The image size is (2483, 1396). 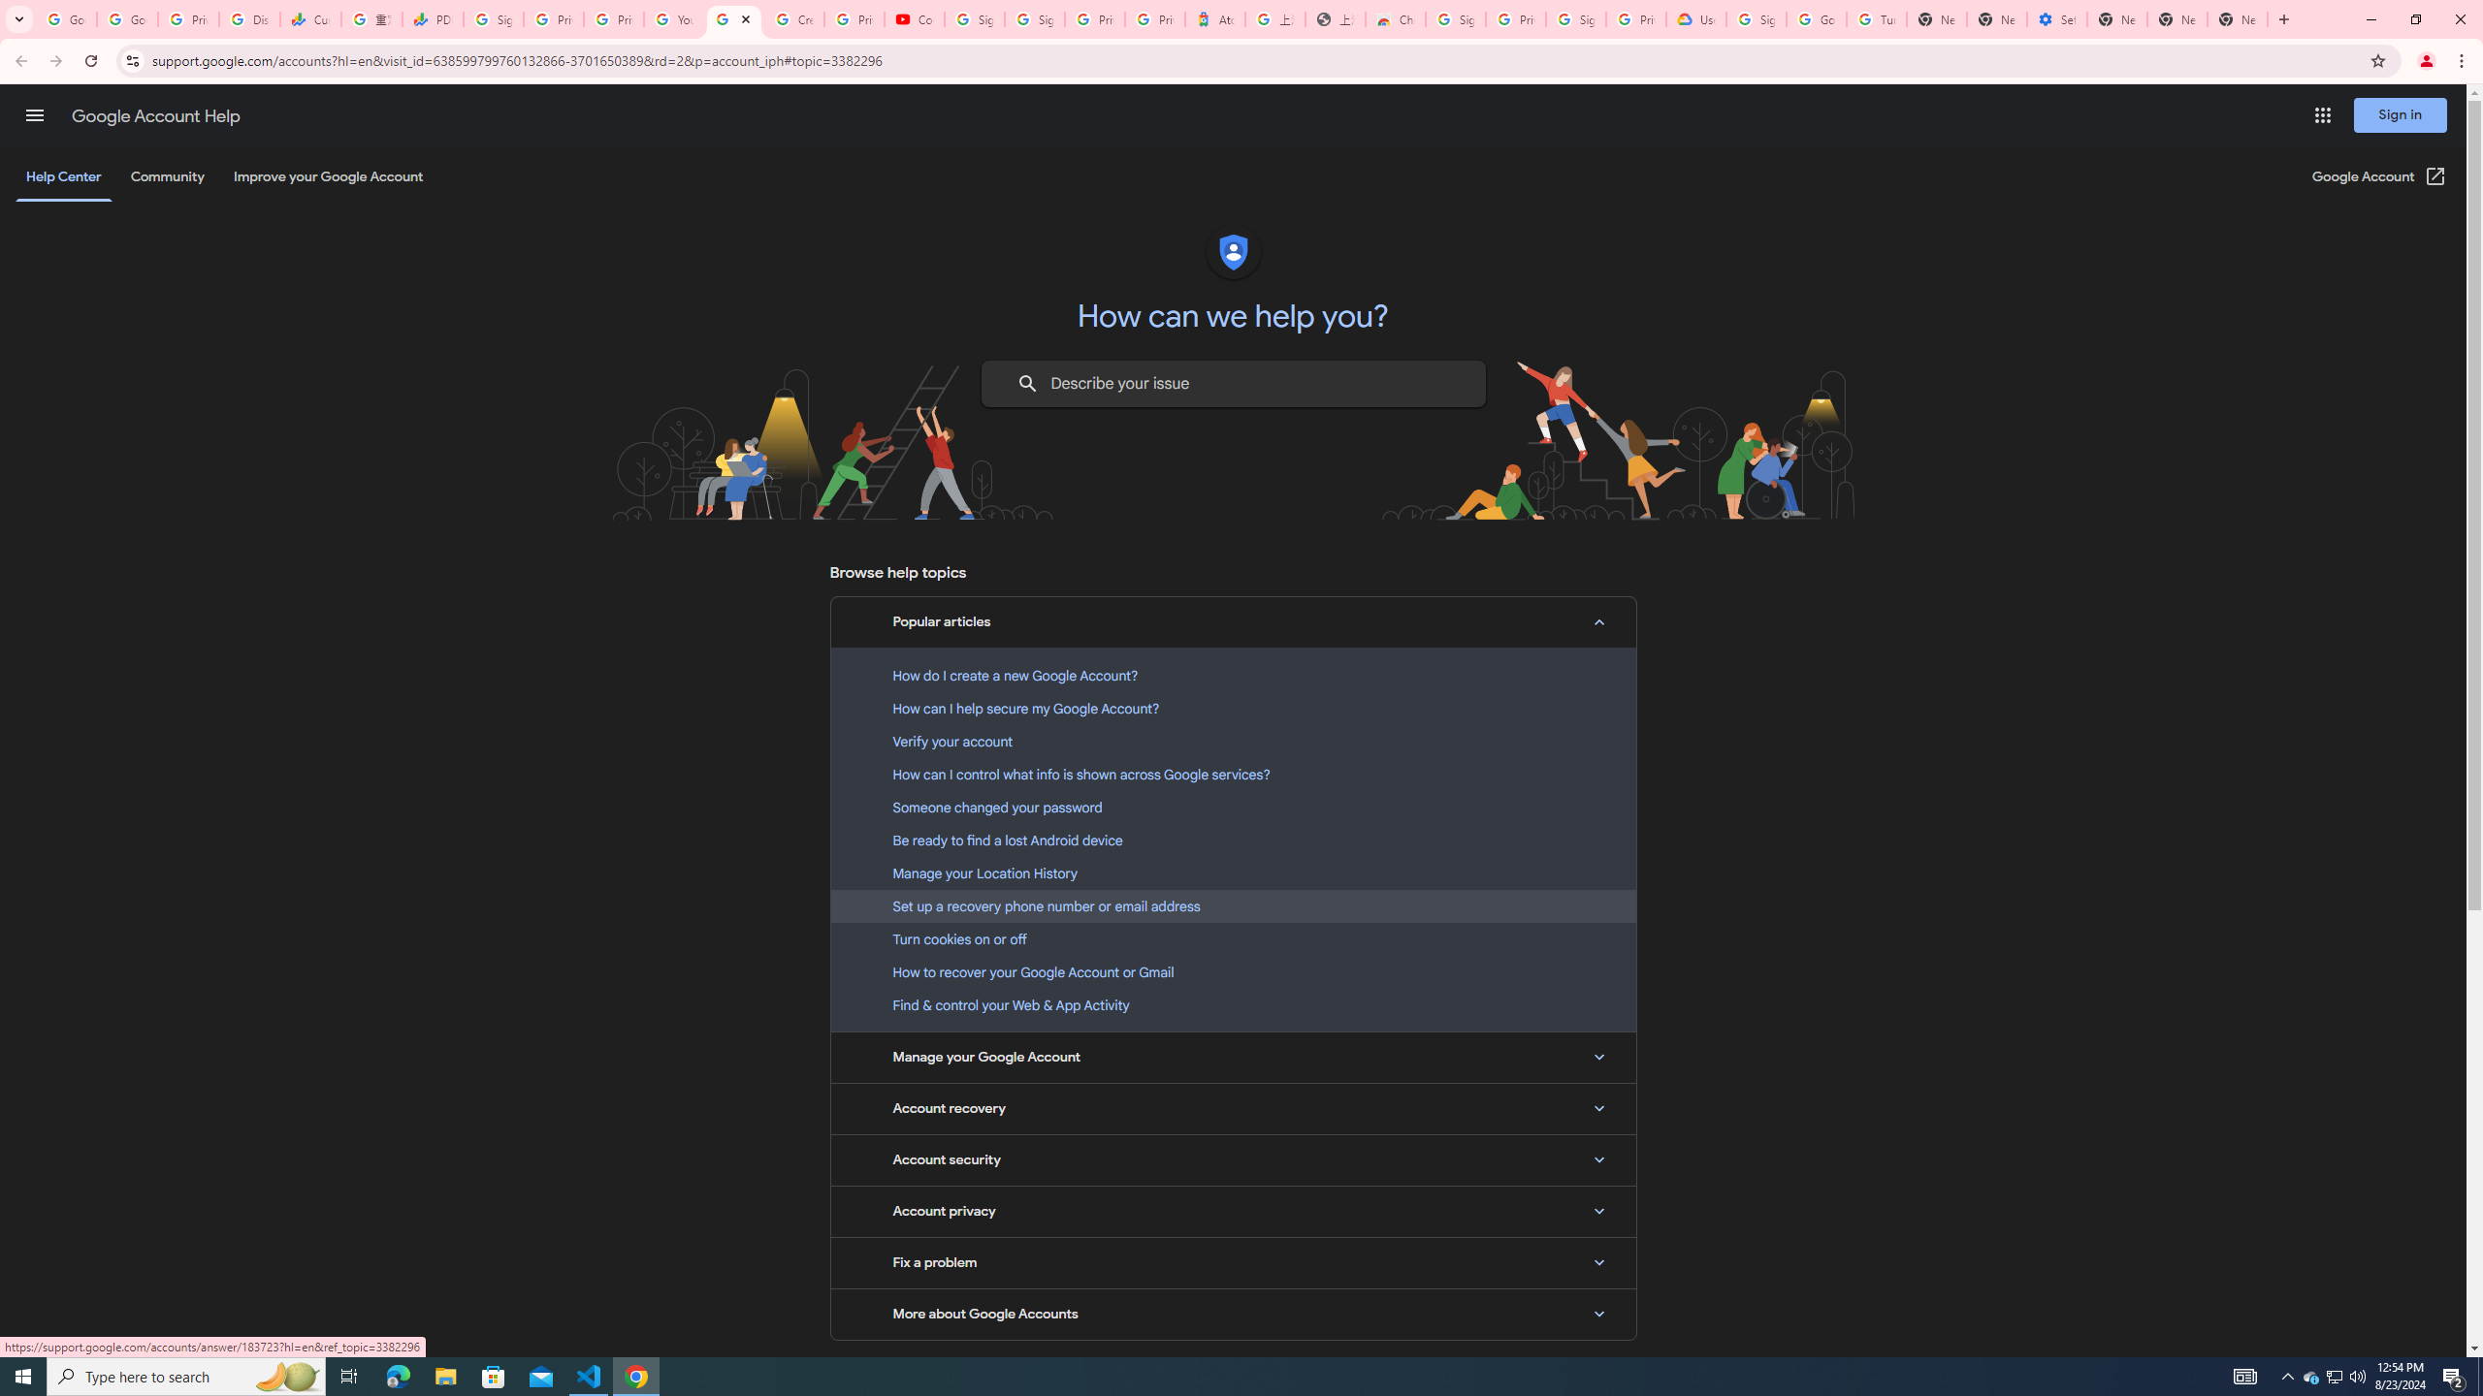 What do you see at coordinates (1233, 938) in the screenshot?
I see `Turn cookies on or off` at bounding box center [1233, 938].